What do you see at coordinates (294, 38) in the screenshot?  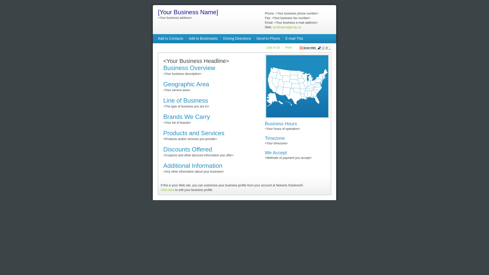 I see `E-mail This` at bounding box center [294, 38].